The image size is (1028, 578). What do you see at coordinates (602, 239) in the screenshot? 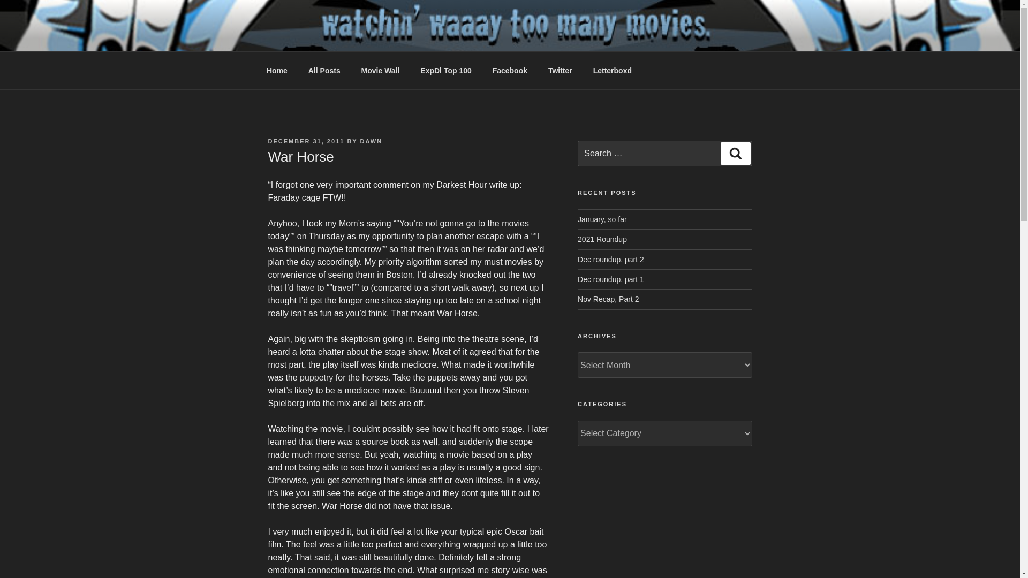
I see `2021 Roundup` at bounding box center [602, 239].